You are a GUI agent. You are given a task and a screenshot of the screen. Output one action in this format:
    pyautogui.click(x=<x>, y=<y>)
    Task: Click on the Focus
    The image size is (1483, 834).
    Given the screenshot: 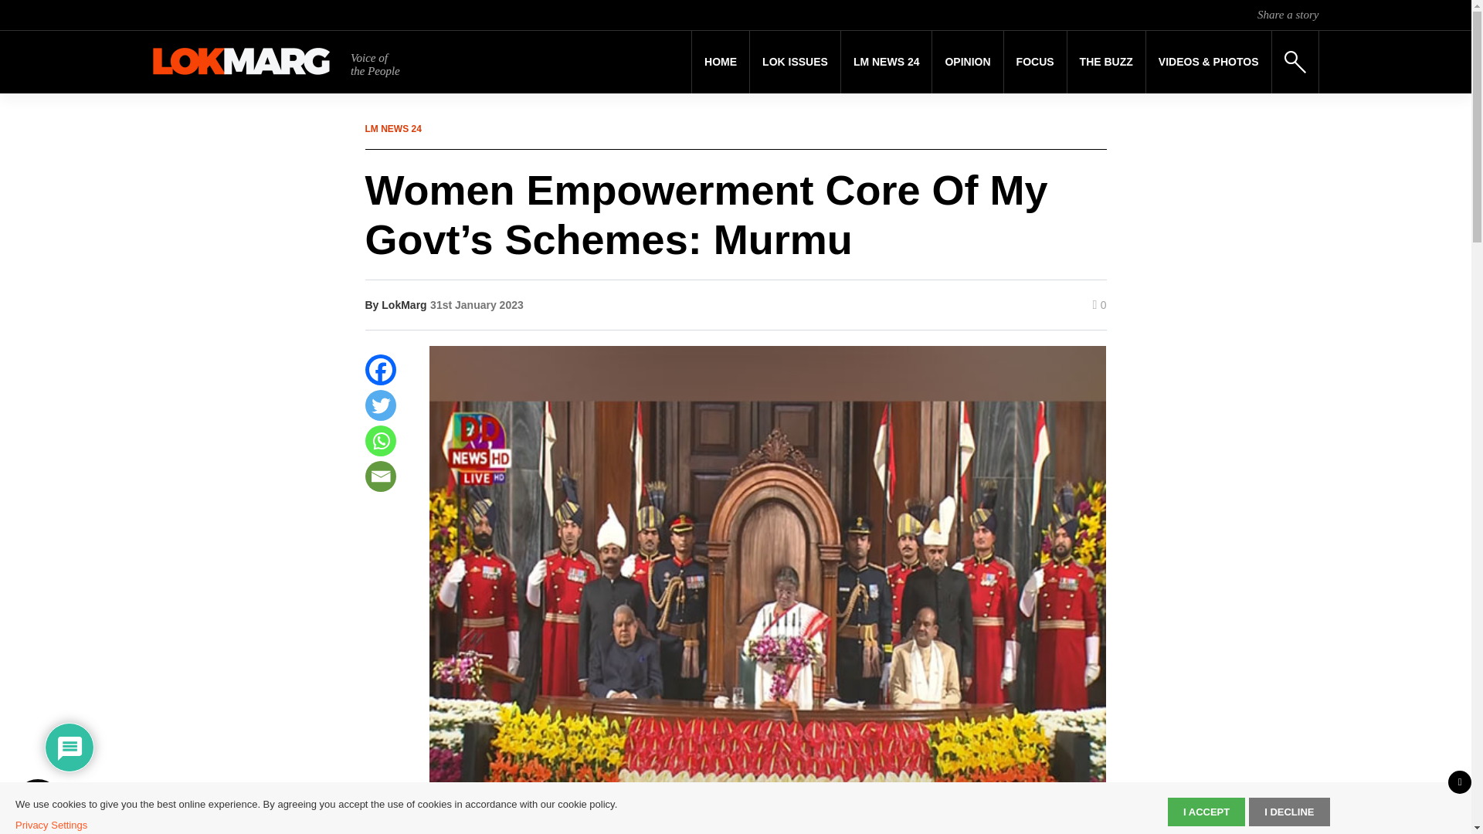 What is the action you would take?
    pyautogui.click(x=1035, y=62)
    